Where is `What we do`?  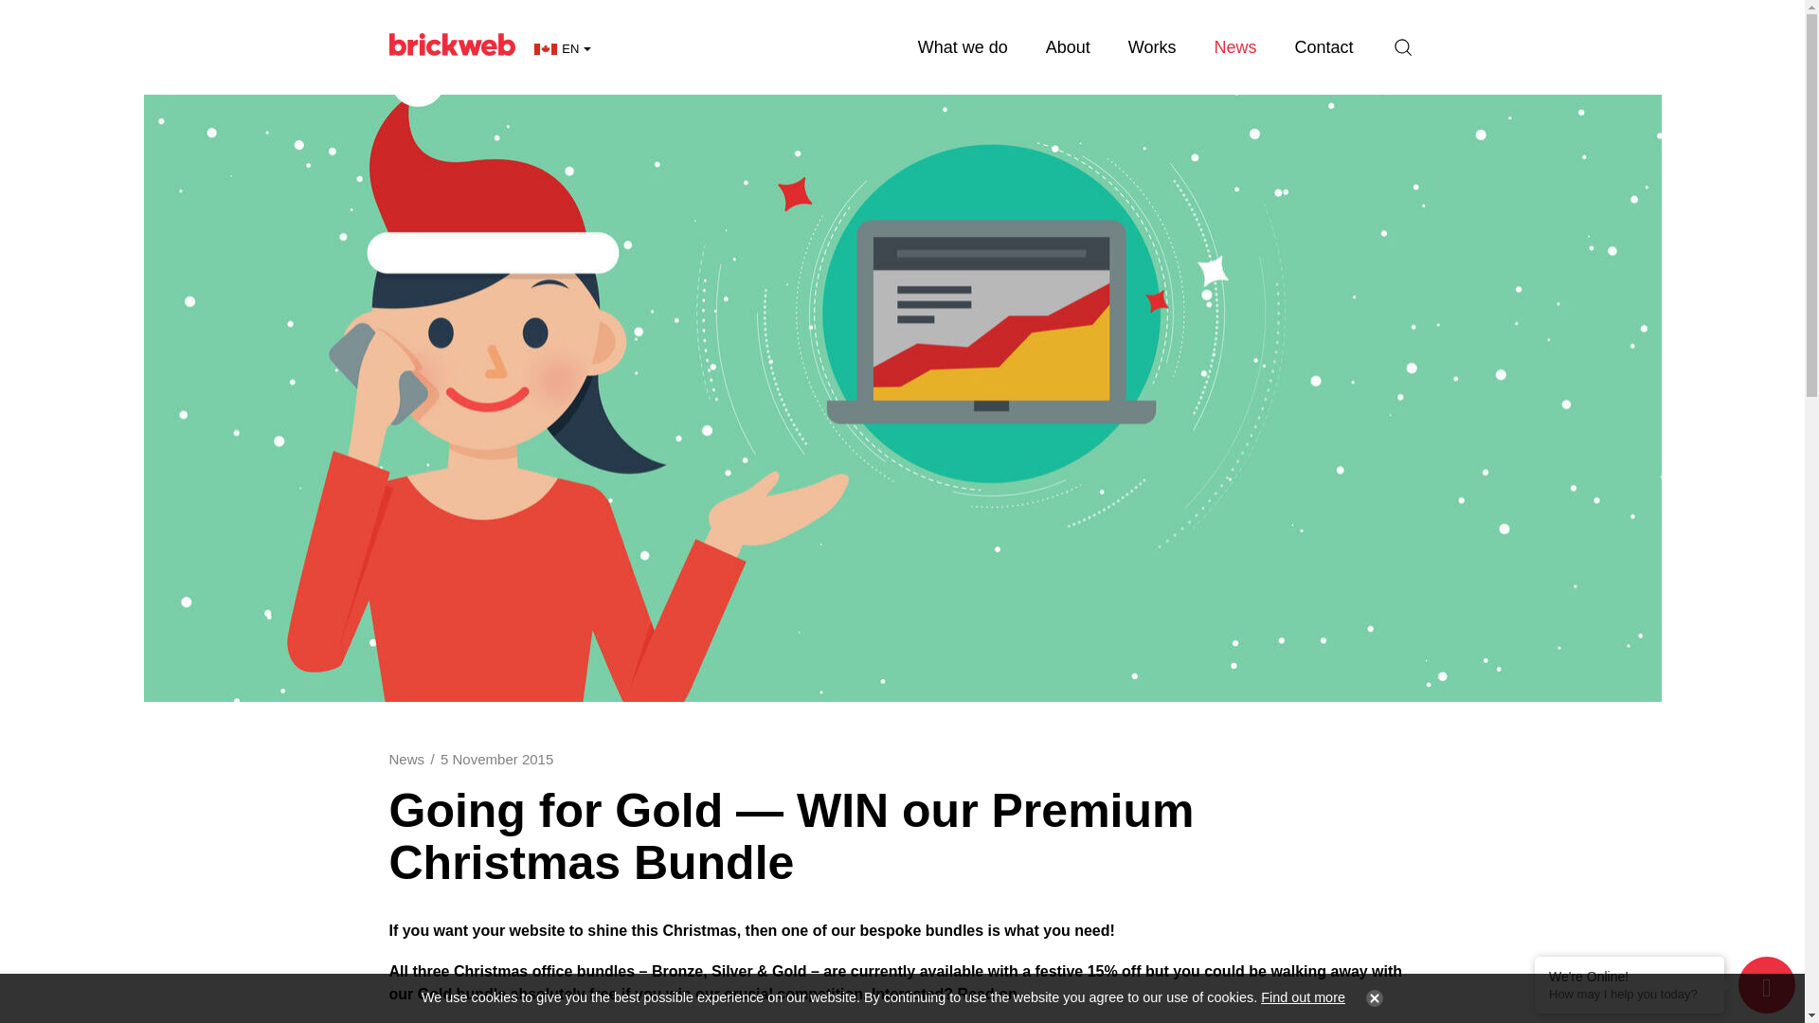
What we do is located at coordinates (963, 47).